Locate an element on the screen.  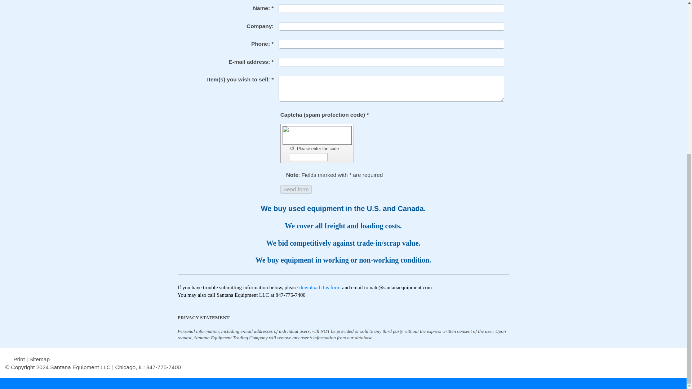
Print is located at coordinates (16, 359).